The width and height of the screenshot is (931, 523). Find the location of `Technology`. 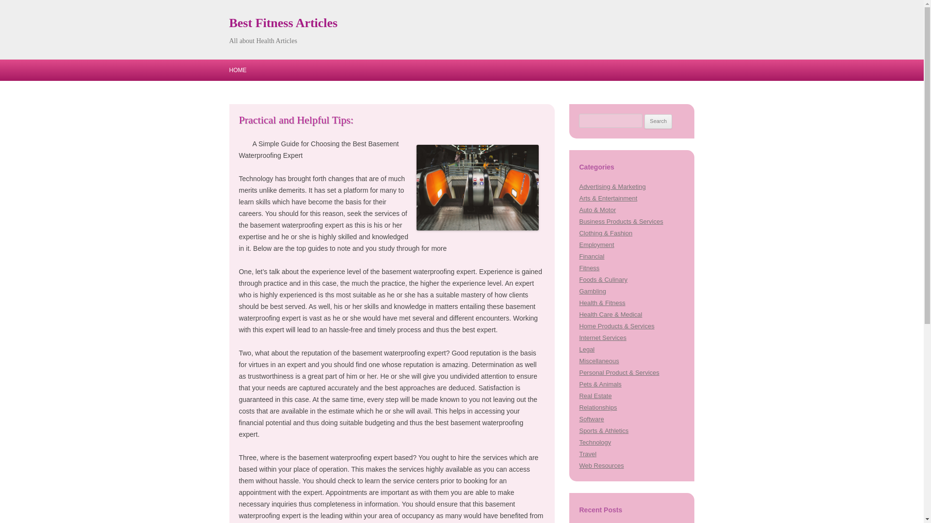

Technology is located at coordinates (594, 443).